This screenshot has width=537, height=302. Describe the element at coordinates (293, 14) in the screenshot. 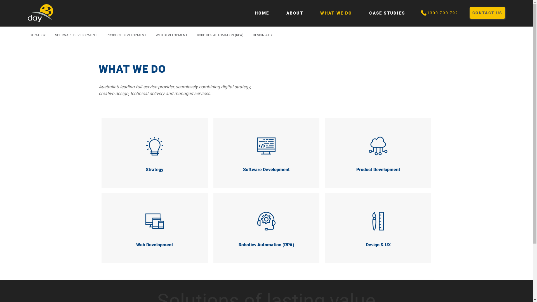

I see `ABOUT` at that location.